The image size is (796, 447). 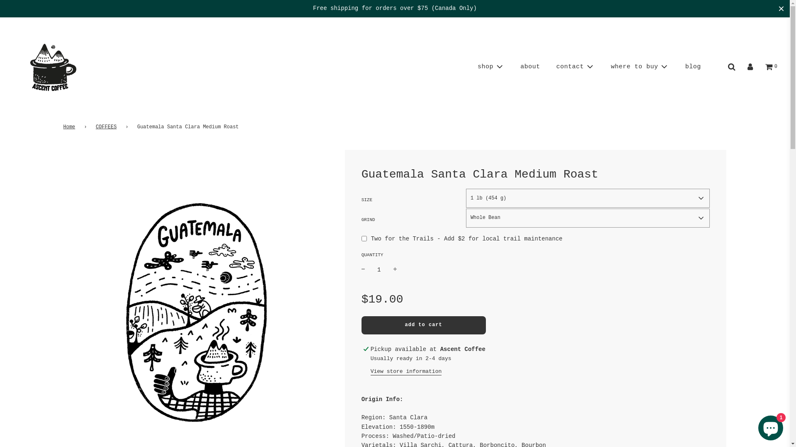 What do you see at coordinates (424, 325) in the screenshot?
I see `loading...
add to cart` at bounding box center [424, 325].